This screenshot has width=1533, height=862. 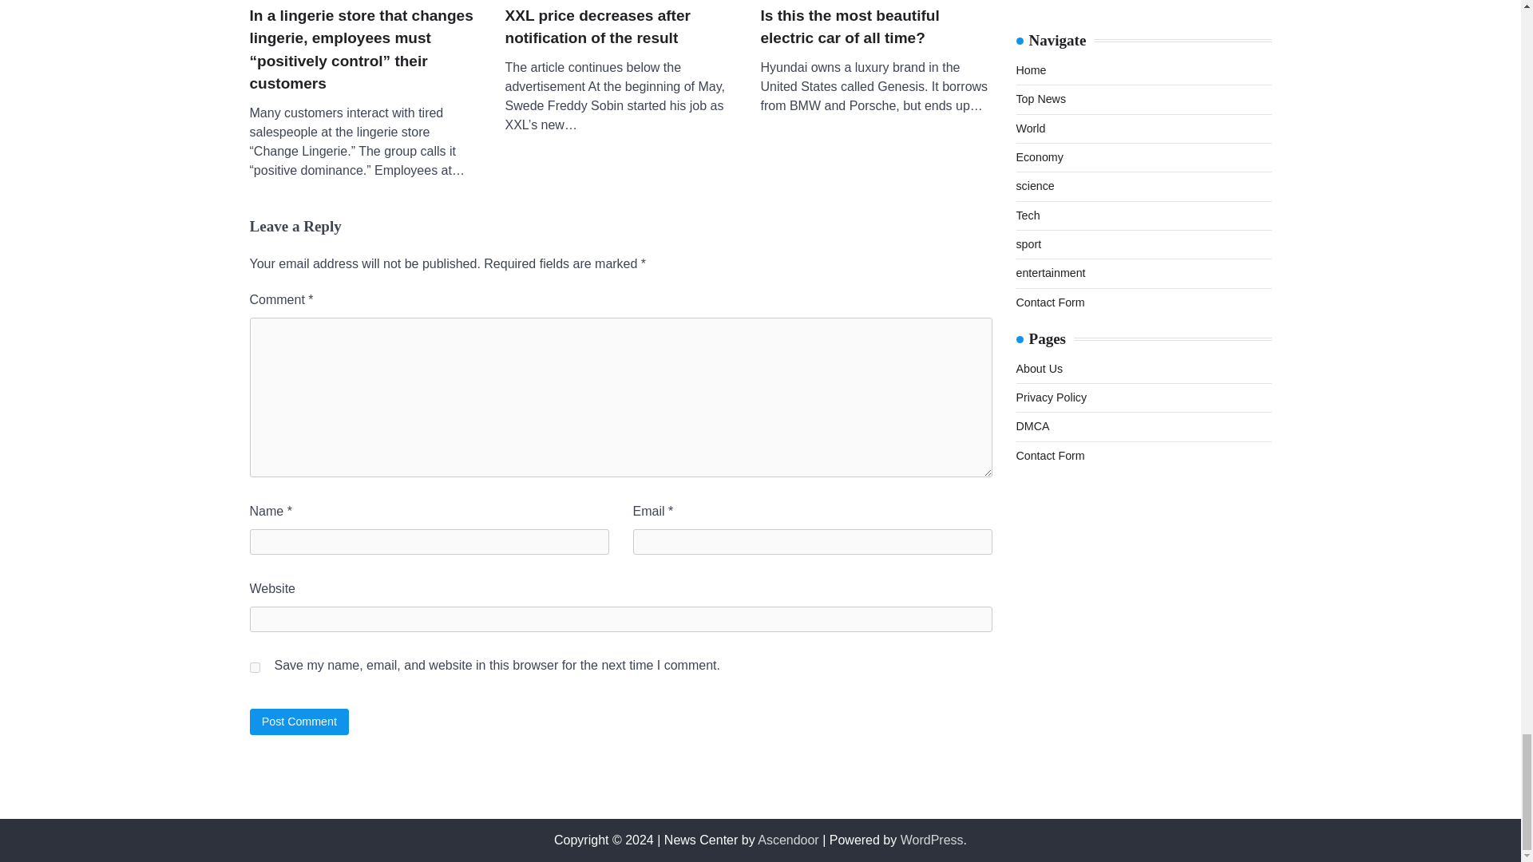 I want to click on XXL price decreases after notification of the result, so click(x=620, y=27).